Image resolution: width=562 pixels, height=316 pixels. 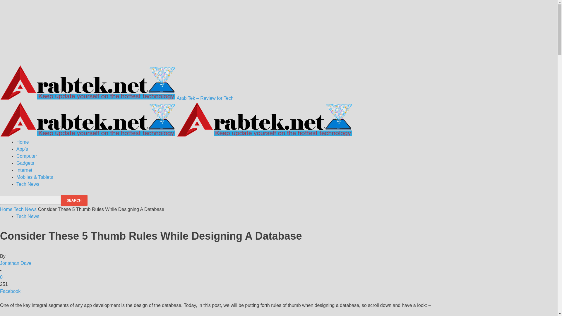 I want to click on View all posts in Tech News, so click(x=25, y=209).